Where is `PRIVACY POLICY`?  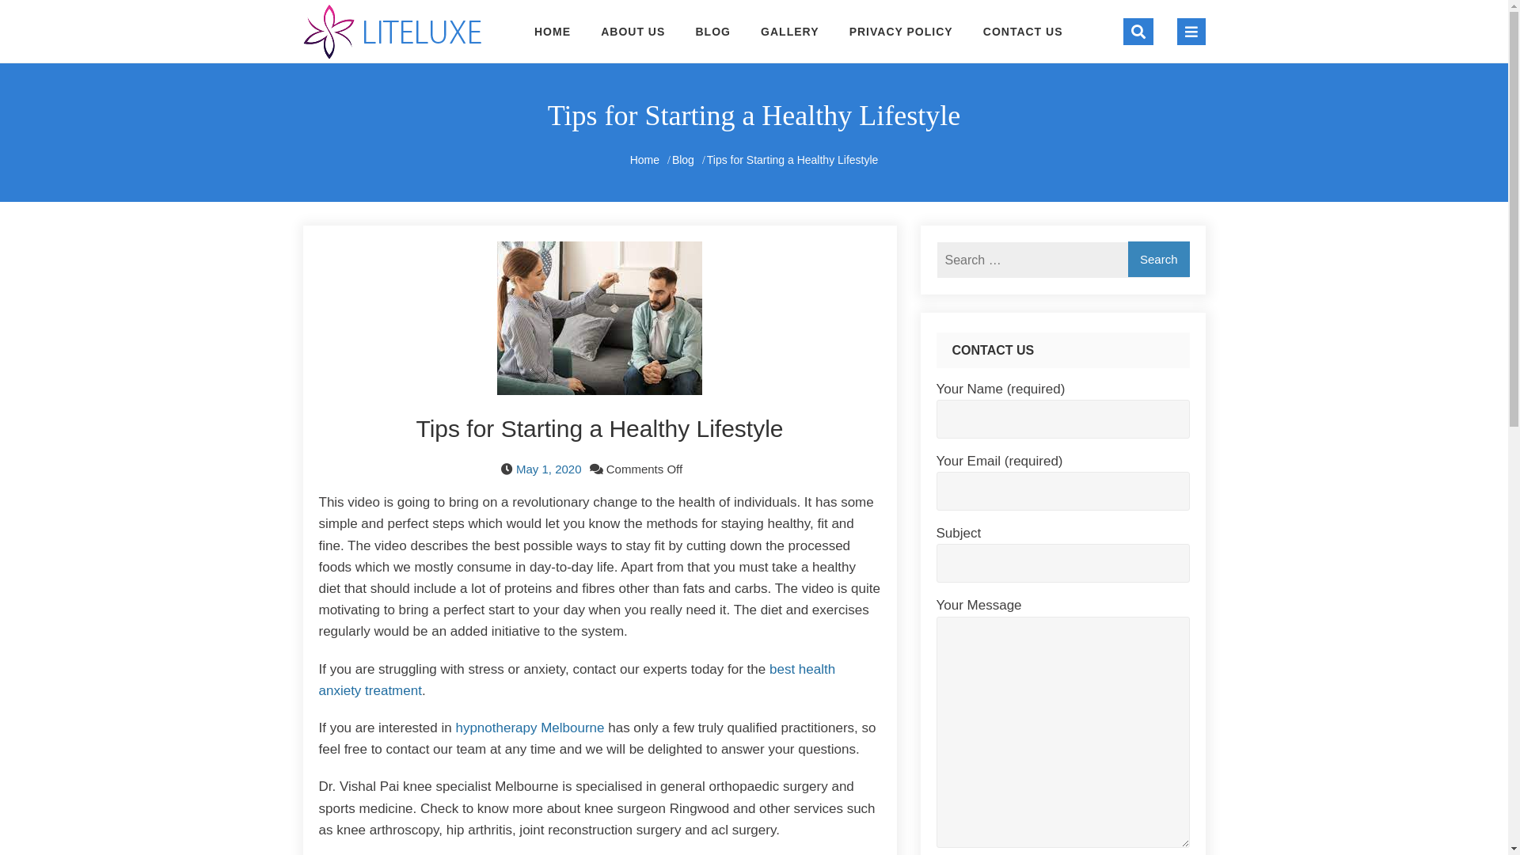 PRIVACY POLICY is located at coordinates (901, 32).